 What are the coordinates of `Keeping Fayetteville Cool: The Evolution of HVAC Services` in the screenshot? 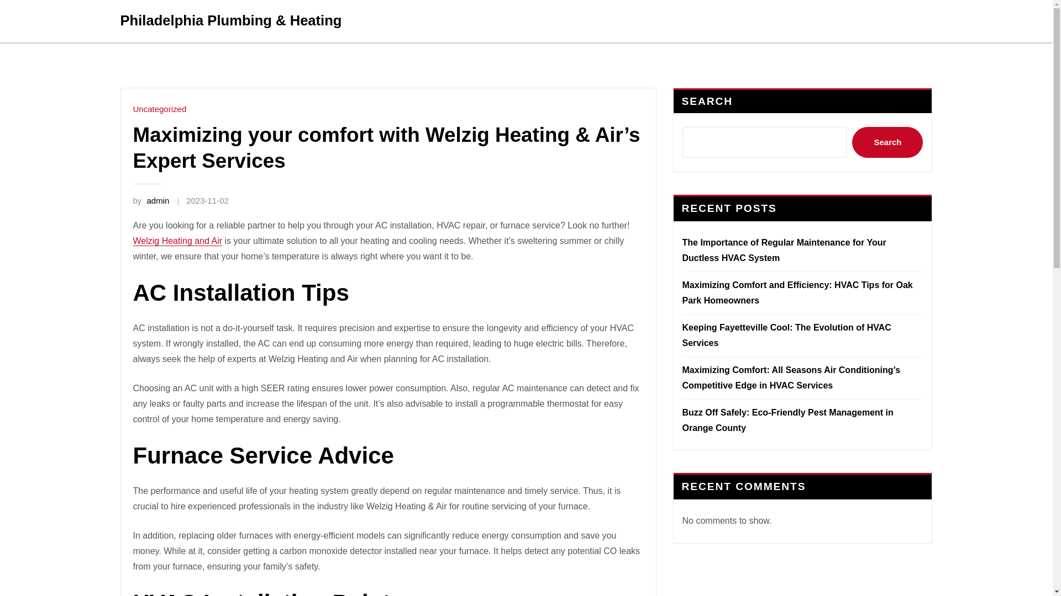 It's located at (786, 335).